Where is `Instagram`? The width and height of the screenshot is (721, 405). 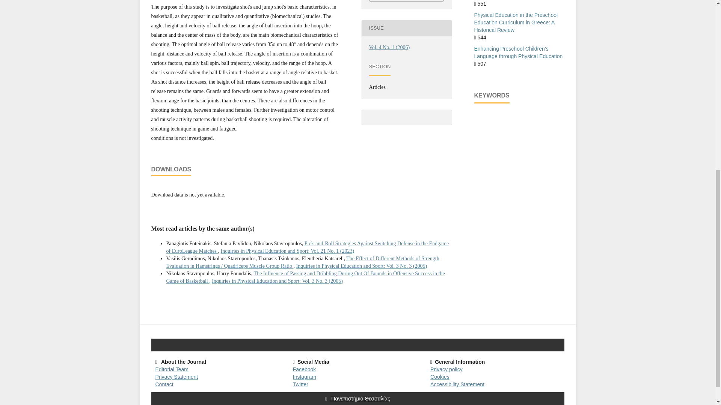
Instagram is located at coordinates (304, 376).